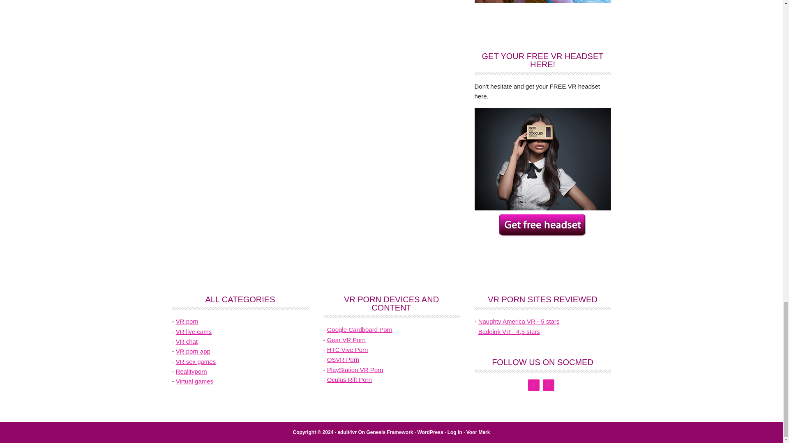 The width and height of the screenshot is (789, 443). Describe the element at coordinates (187, 341) in the screenshot. I see `VR chat` at that location.